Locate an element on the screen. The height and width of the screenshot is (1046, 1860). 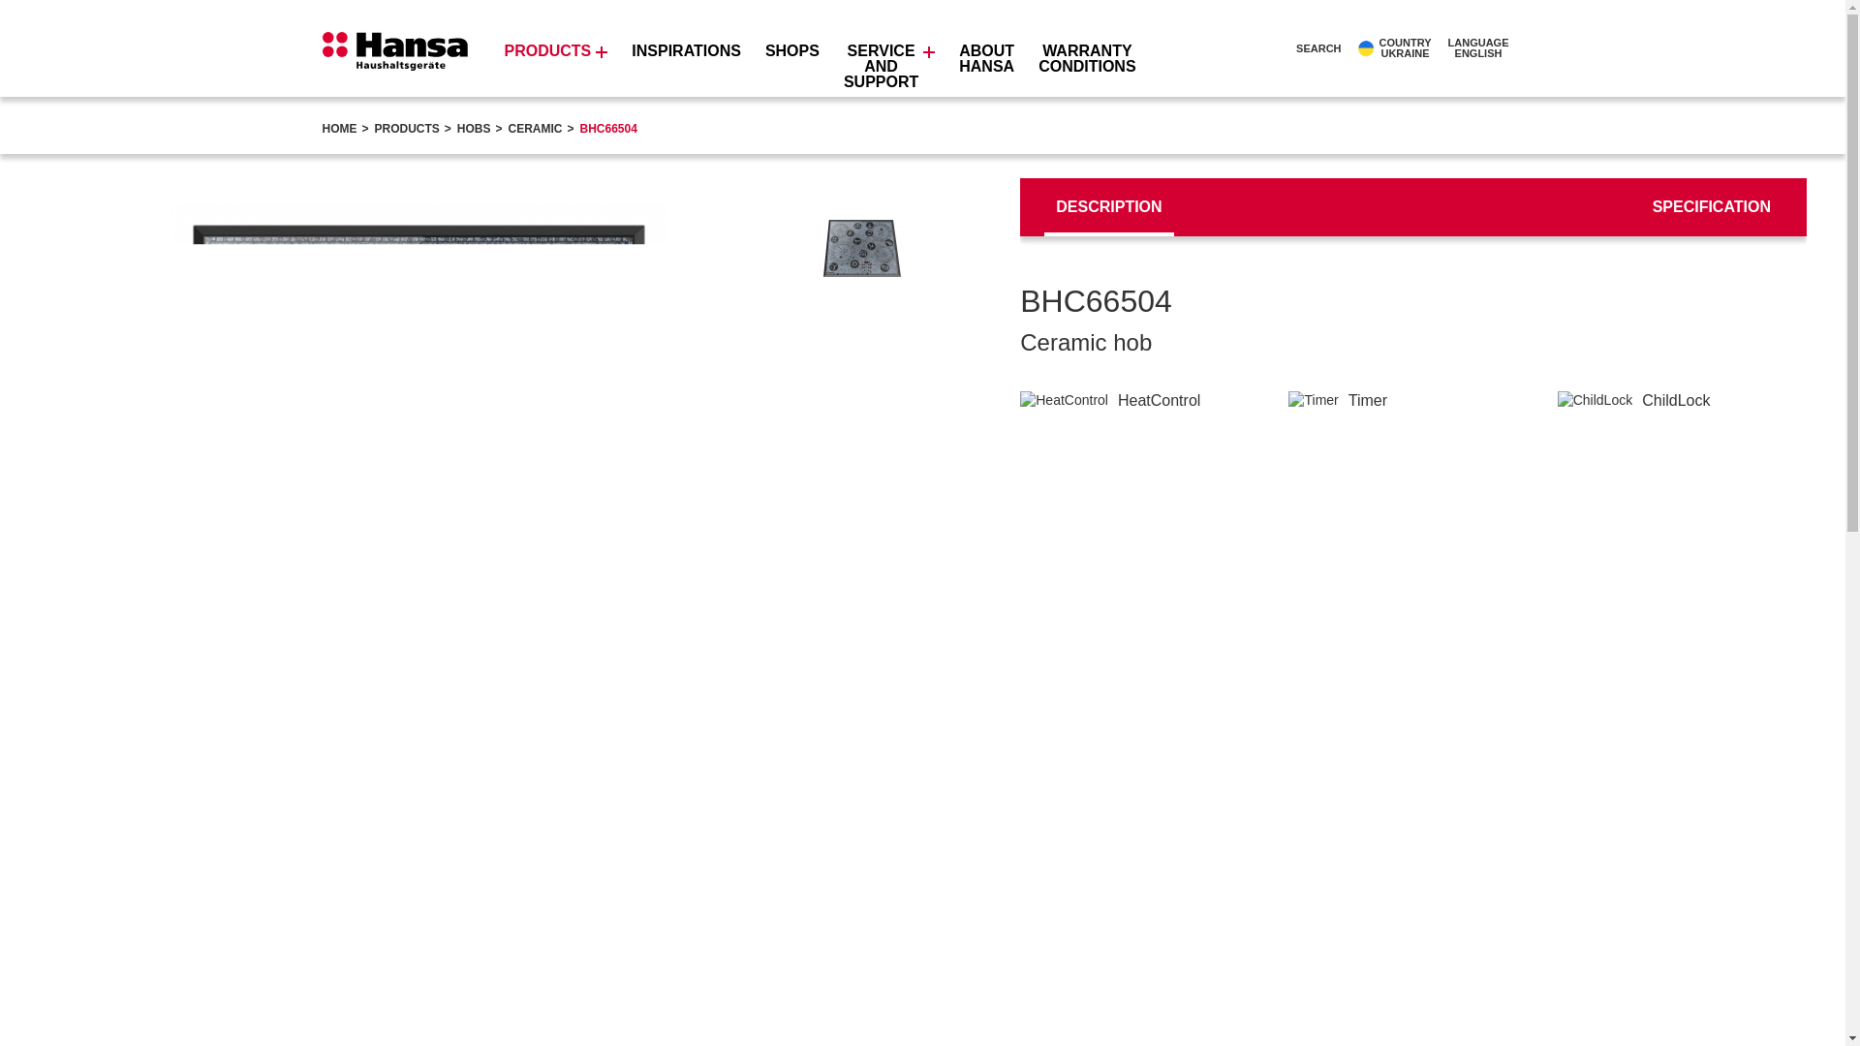
SEARCH is located at coordinates (339, 129).